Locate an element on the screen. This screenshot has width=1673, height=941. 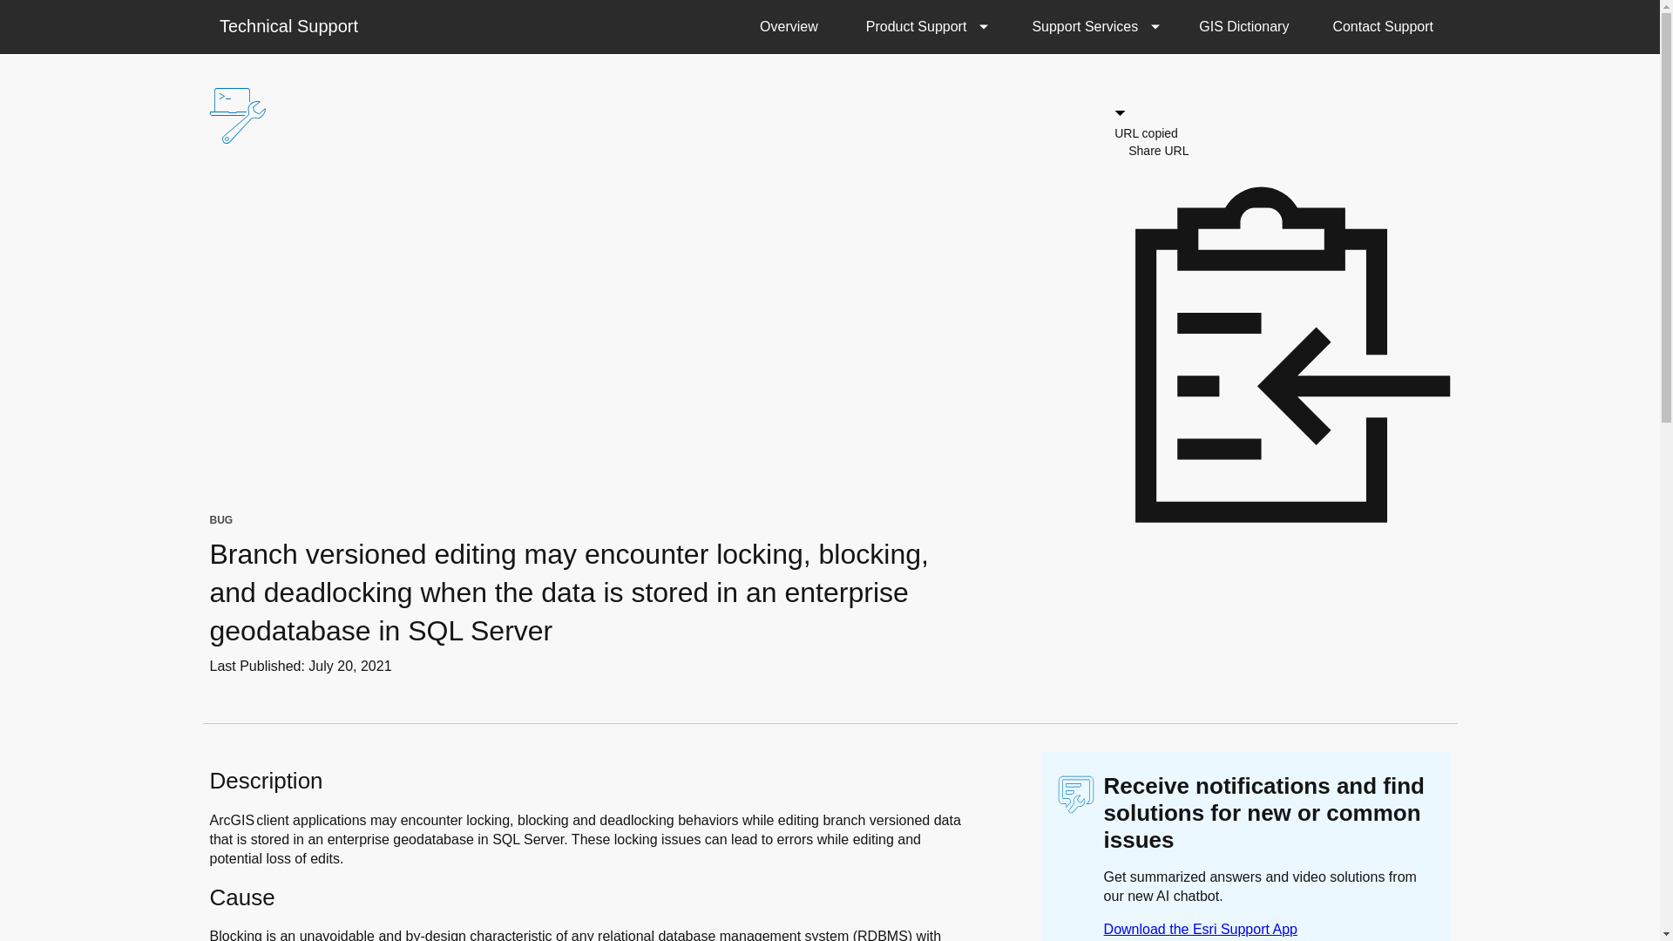
Overview is located at coordinates (788, 26).